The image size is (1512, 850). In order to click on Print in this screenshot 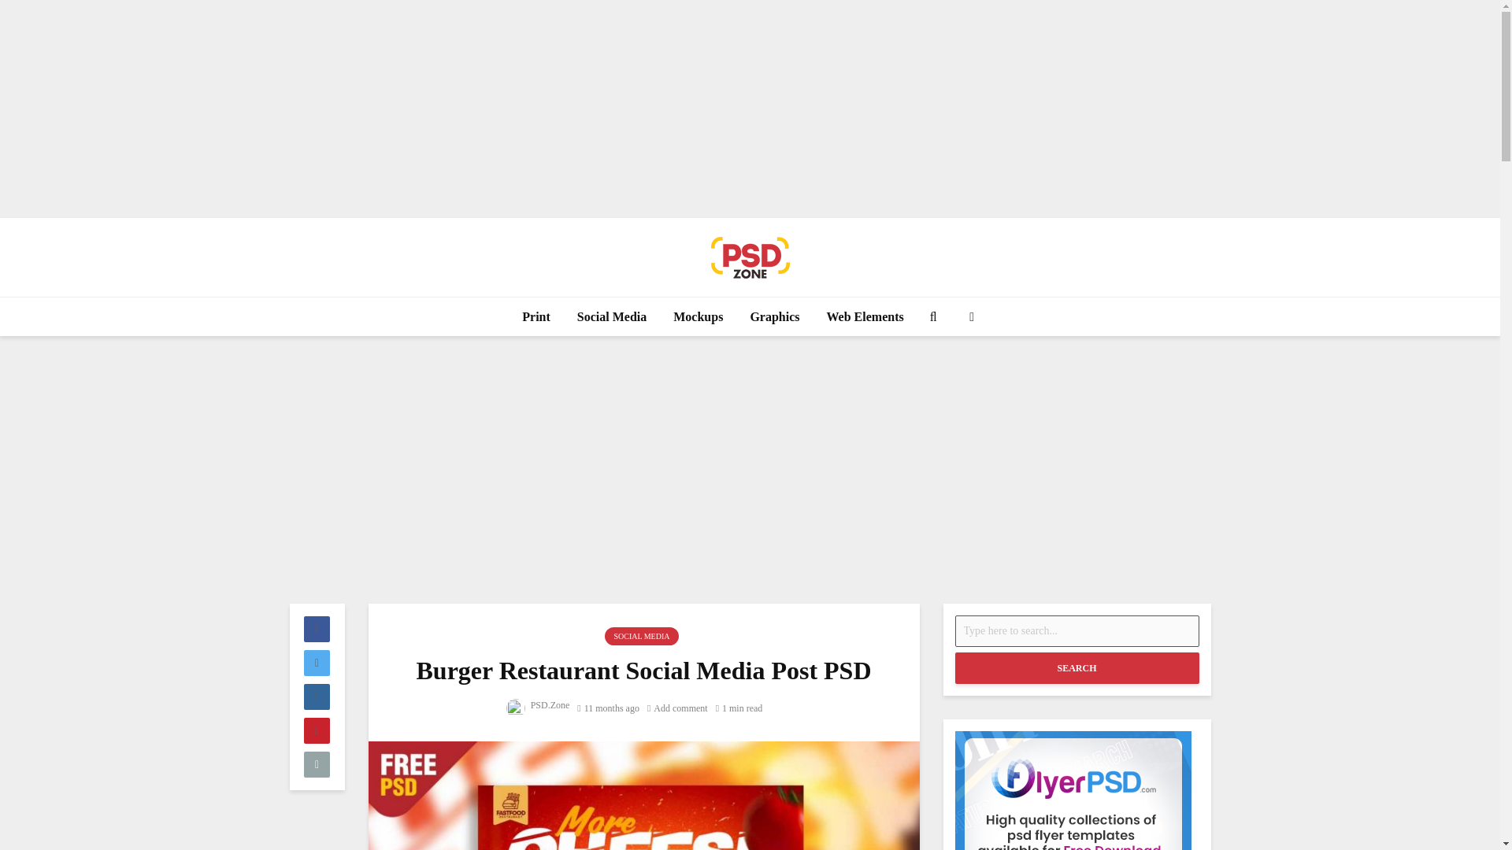, I will do `click(536, 316)`.